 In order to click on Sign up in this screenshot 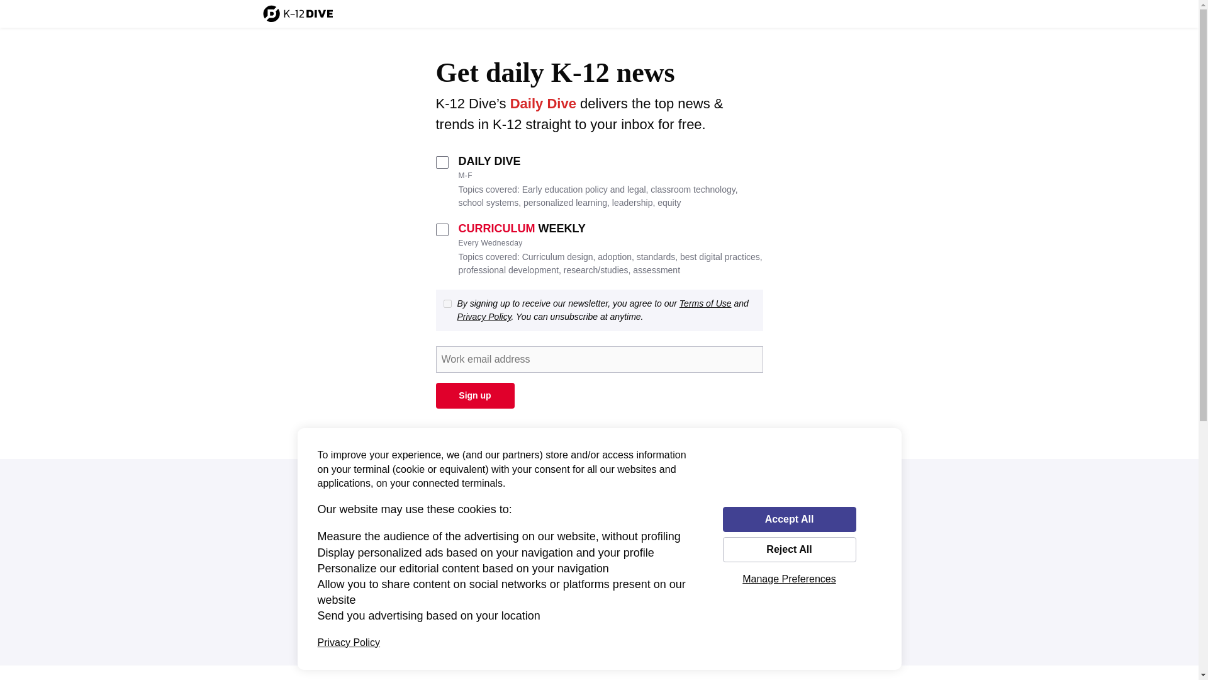, I will do `click(474, 395)`.